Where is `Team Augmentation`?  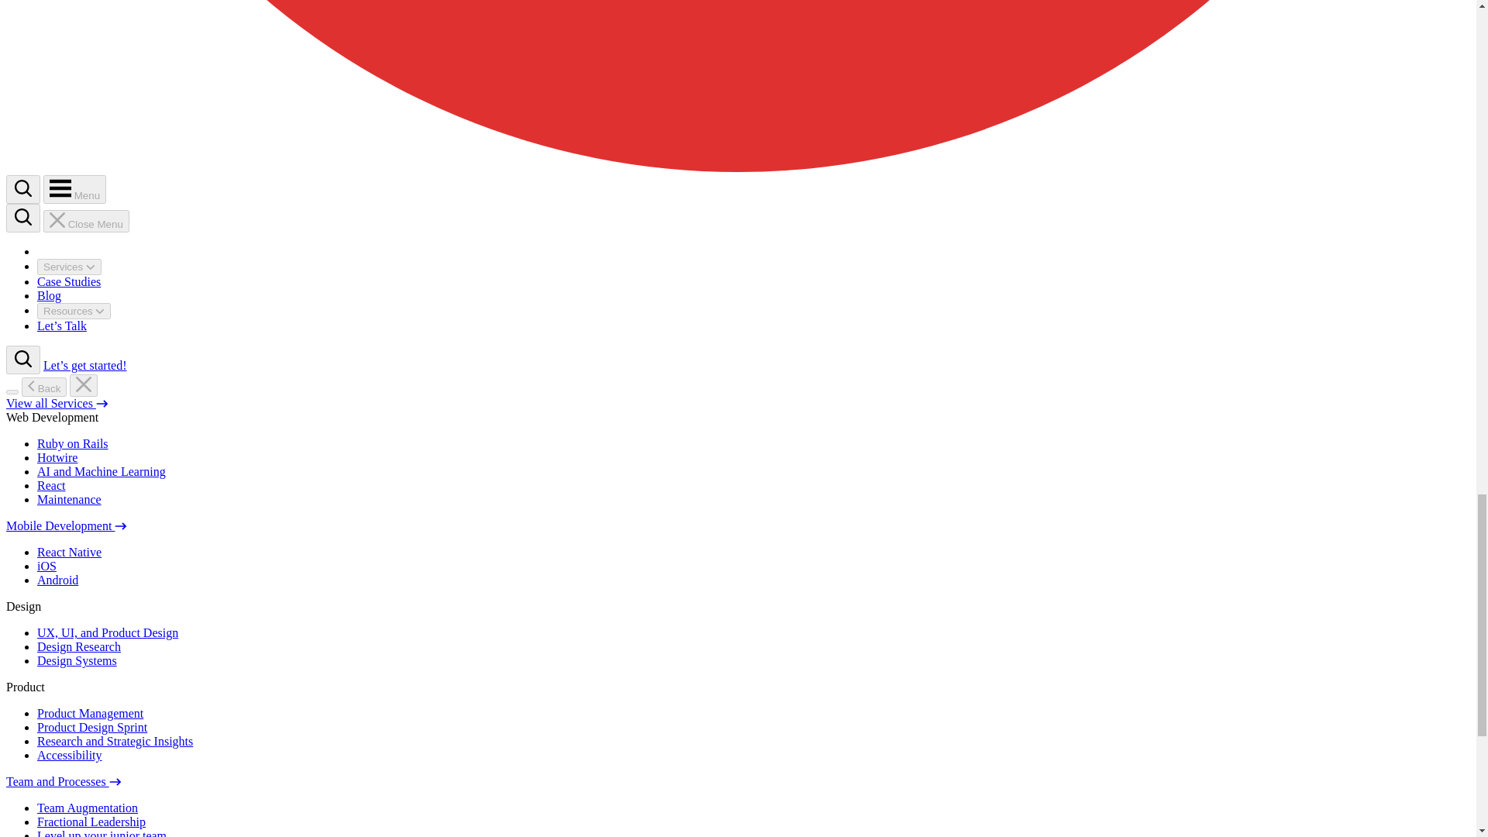 Team Augmentation is located at coordinates (88, 808).